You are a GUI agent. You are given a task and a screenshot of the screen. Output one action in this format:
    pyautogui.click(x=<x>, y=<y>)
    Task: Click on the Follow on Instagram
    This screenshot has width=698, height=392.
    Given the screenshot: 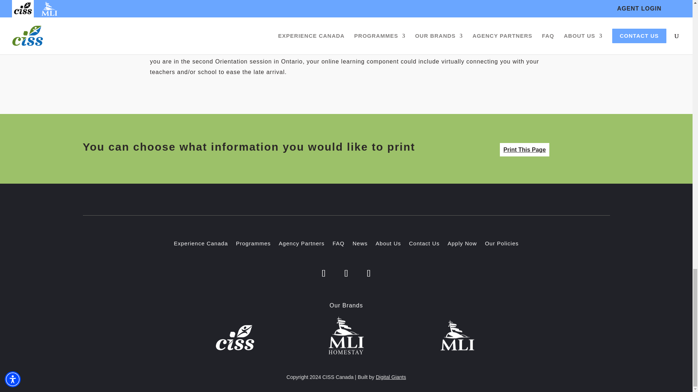 What is the action you would take?
    pyautogui.click(x=346, y=273)
    